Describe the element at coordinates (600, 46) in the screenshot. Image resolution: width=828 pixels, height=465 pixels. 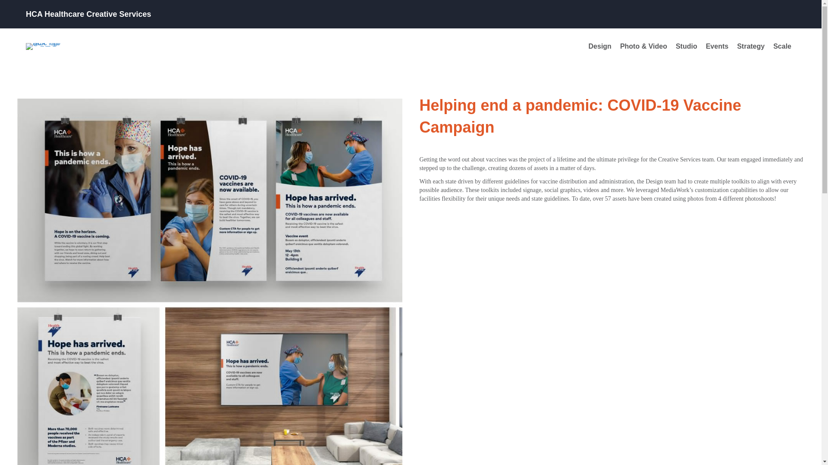
I see `Design` at that location.